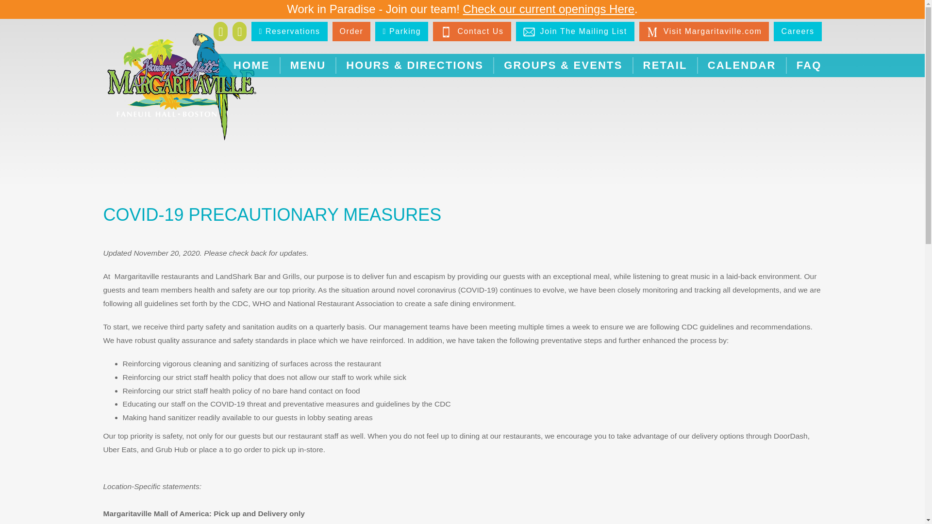 Image resolution: width=932 pixels, height=524 pixels. What do you see at coordinates (665, 65) in the screenshot?
I see `RETAIL` at bounding box center [665, 65].